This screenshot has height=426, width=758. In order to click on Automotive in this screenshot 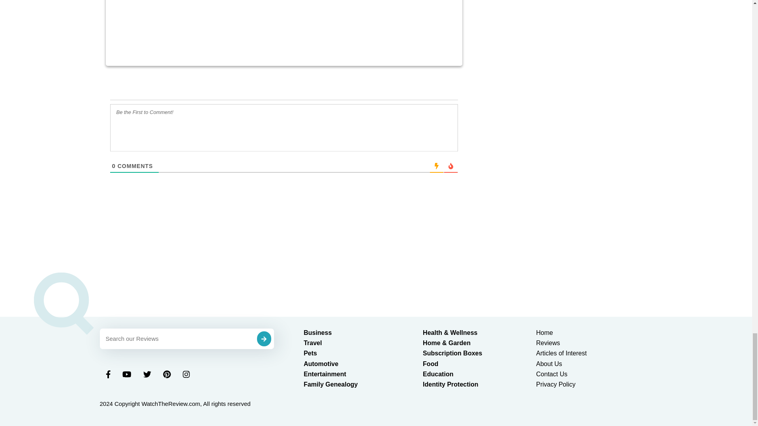, I will do `click(321, 364)`.